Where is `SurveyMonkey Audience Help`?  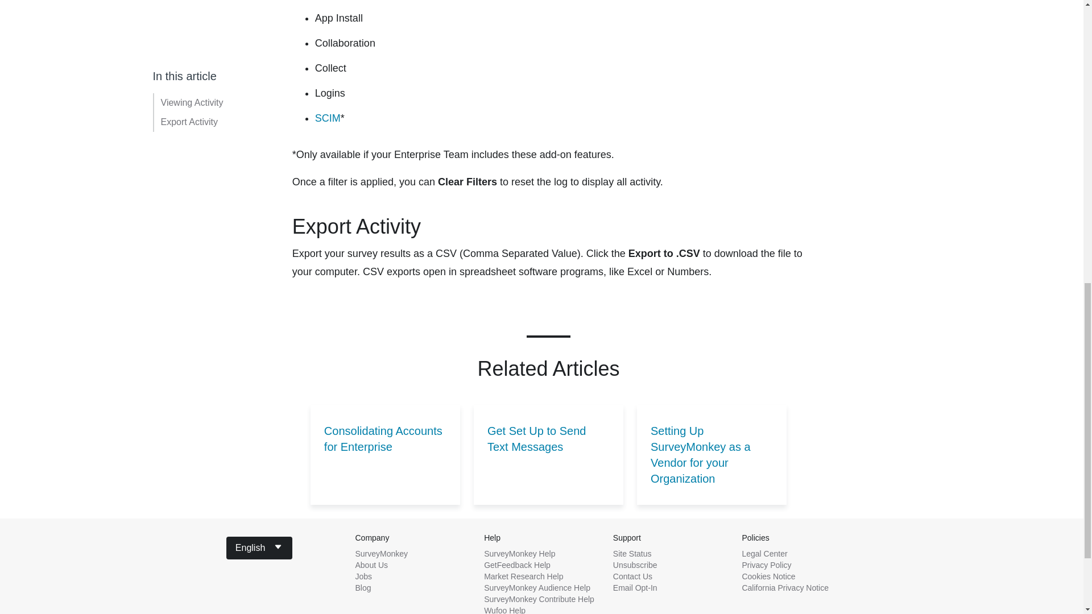 SurveyMonkey Audience Help is located at coordinates (537, 588).